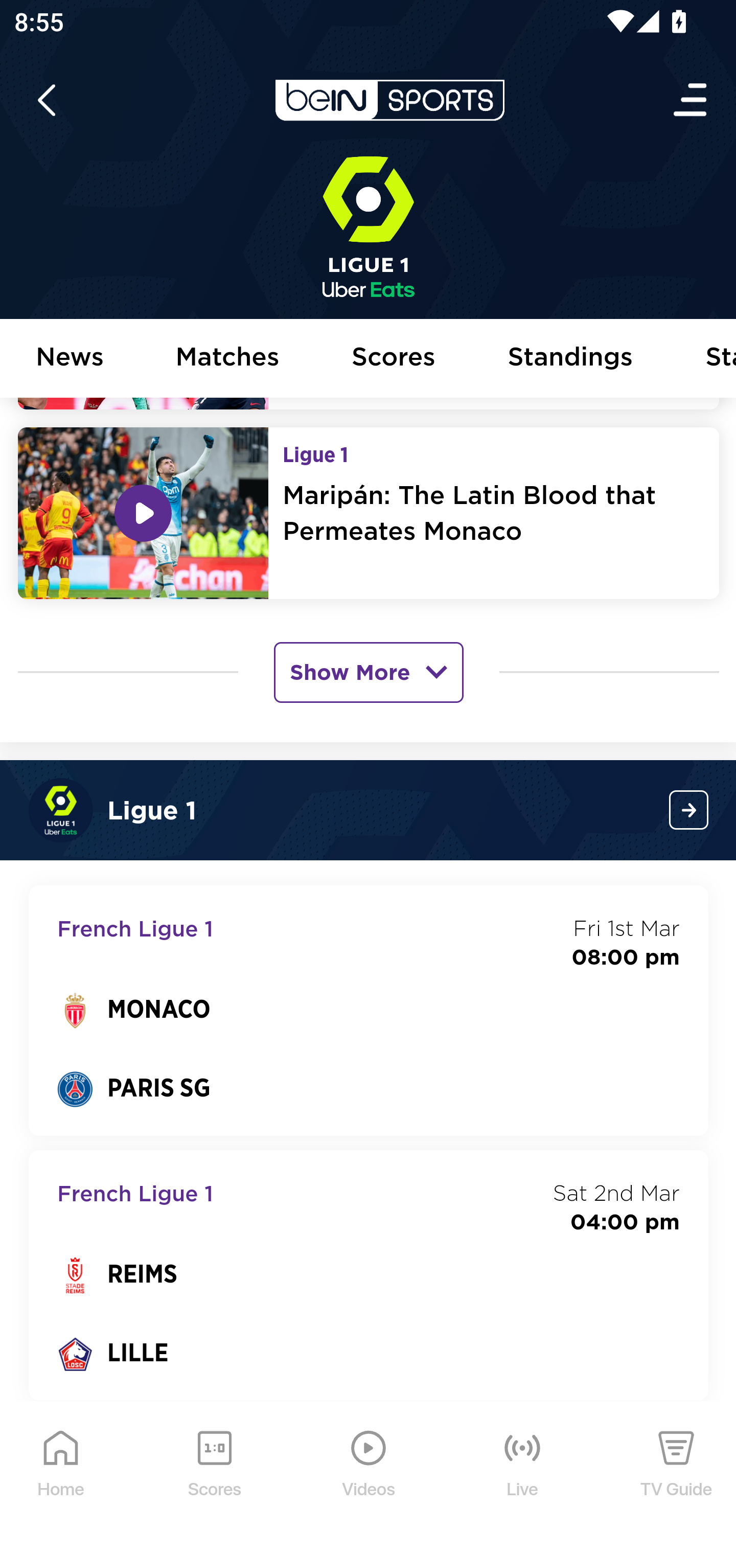 Image resolution: width=736 pixels, height=1554 pixels. I want to click on Matches, so click(228, 359).